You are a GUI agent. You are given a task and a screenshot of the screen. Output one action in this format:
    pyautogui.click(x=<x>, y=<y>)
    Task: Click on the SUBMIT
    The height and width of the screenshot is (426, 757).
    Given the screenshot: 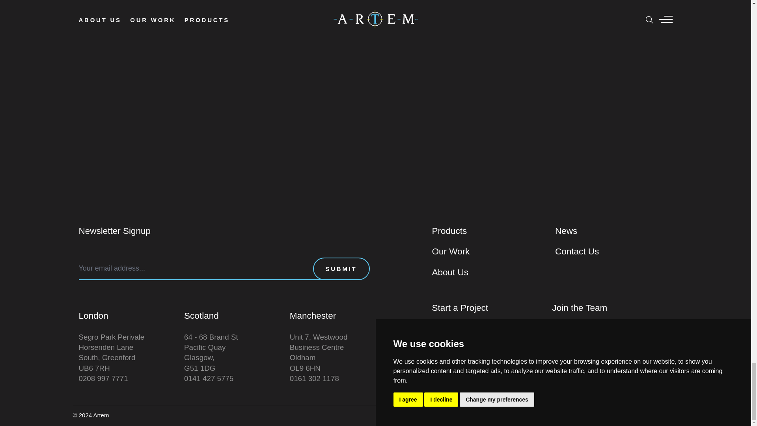 What is the action you would take?
    pyautogui.click(x=341, y=269)
    